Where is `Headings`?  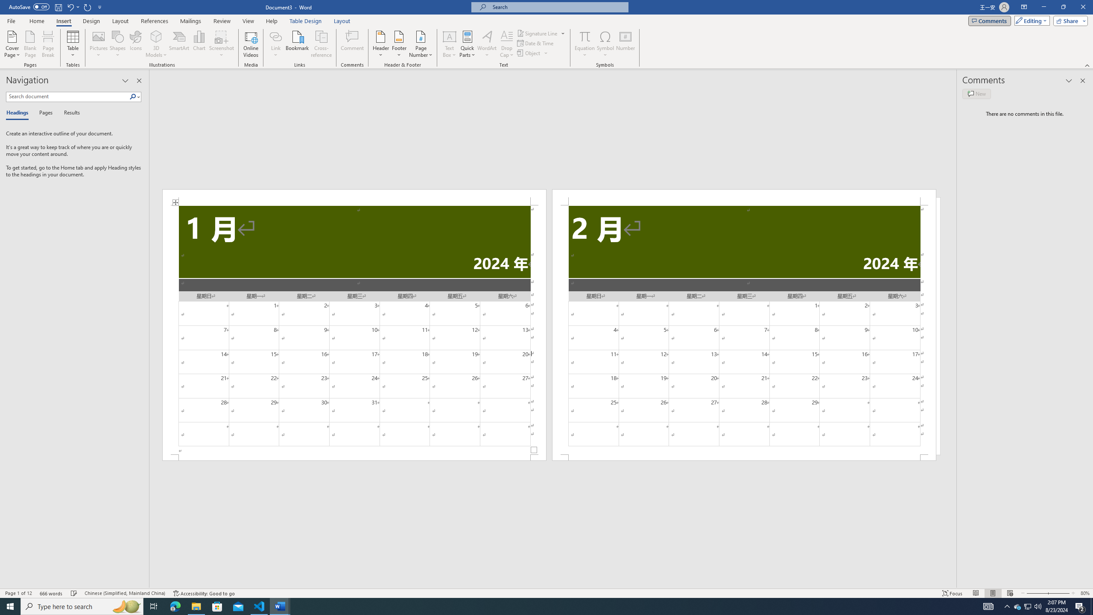 Headings is located at coordinates (19, 113).